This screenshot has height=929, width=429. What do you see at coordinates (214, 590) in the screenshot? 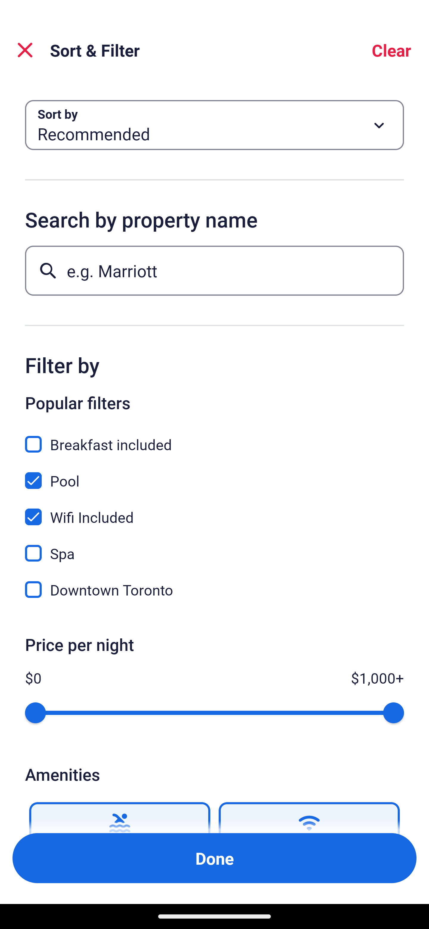
I see `Downtown Toronto, Downtown Toronto` at bounding box center [214, 590].